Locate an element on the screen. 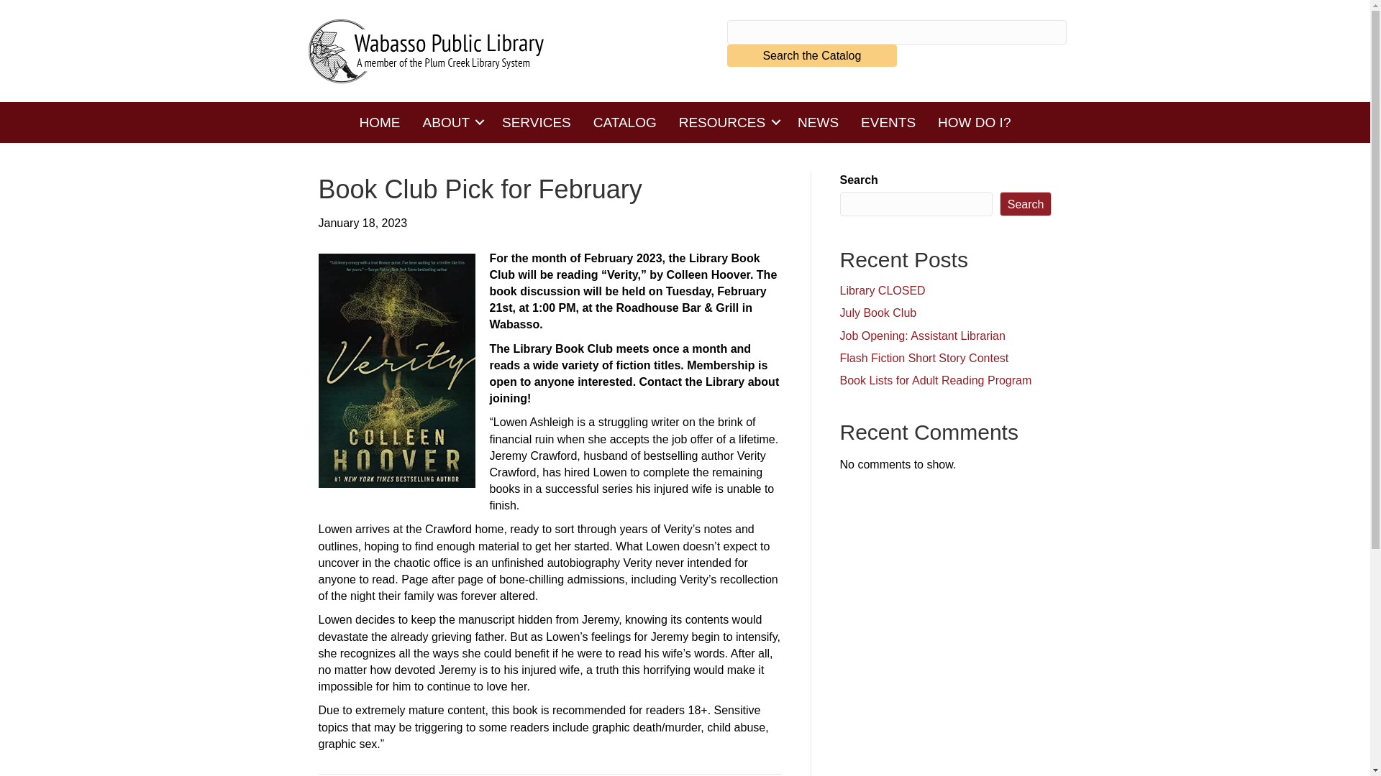 The image size is (1381, 776). HOME is located at coordinates (380, 122).